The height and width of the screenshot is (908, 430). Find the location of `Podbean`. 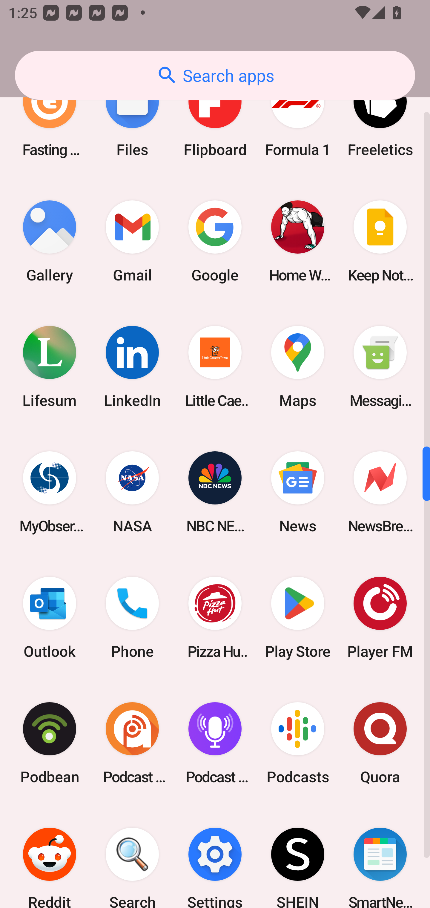

Podbean is located at coordinates (50, 743).